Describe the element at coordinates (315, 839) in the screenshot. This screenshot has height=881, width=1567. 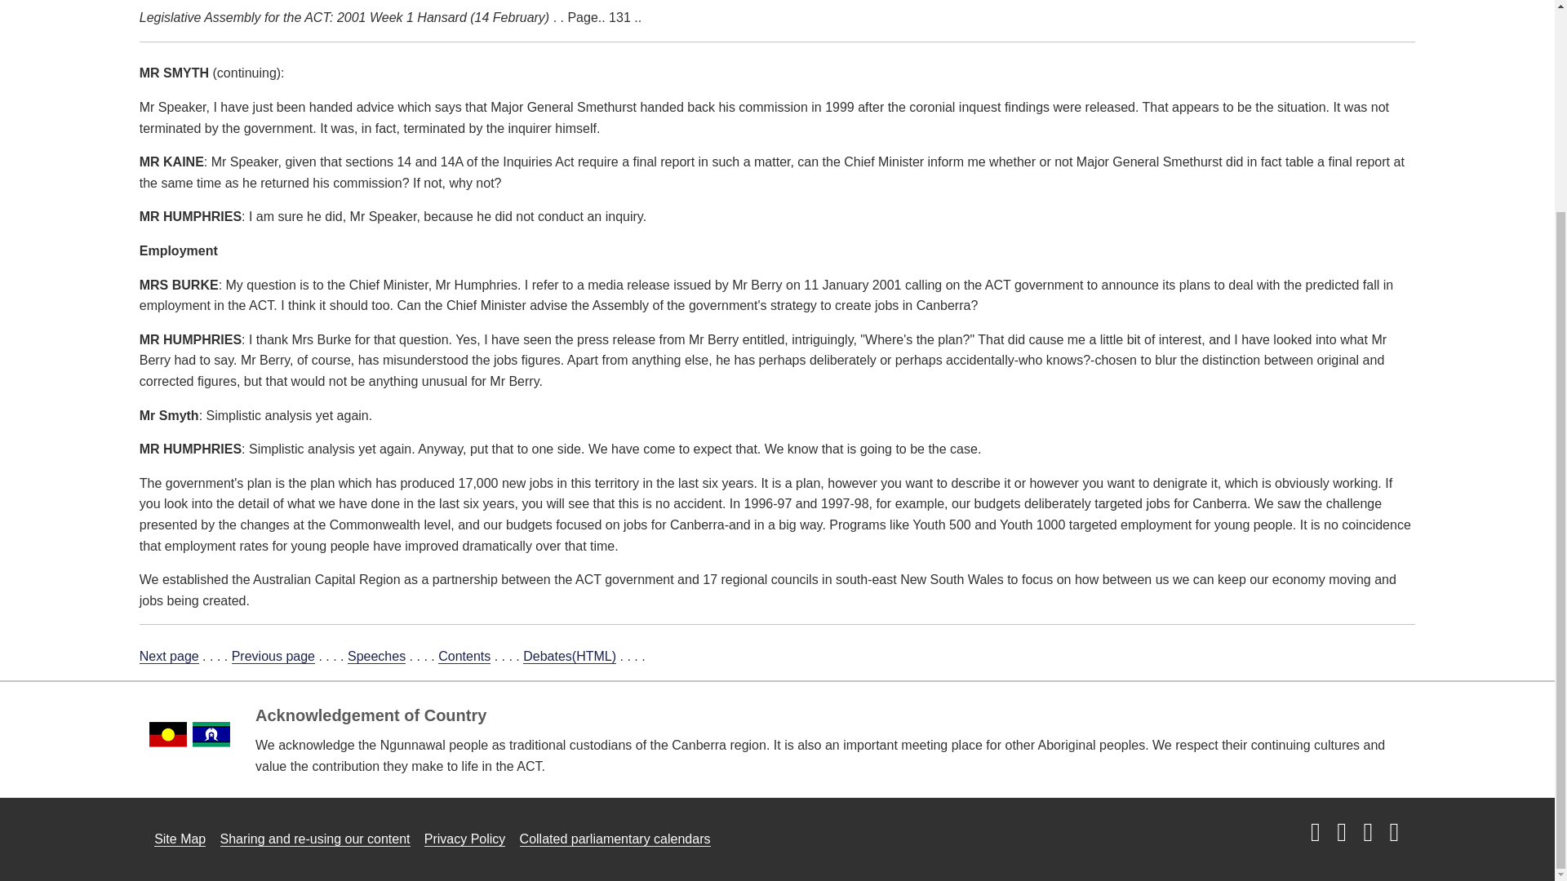
I see `Sharing and re-using our content` at that location.